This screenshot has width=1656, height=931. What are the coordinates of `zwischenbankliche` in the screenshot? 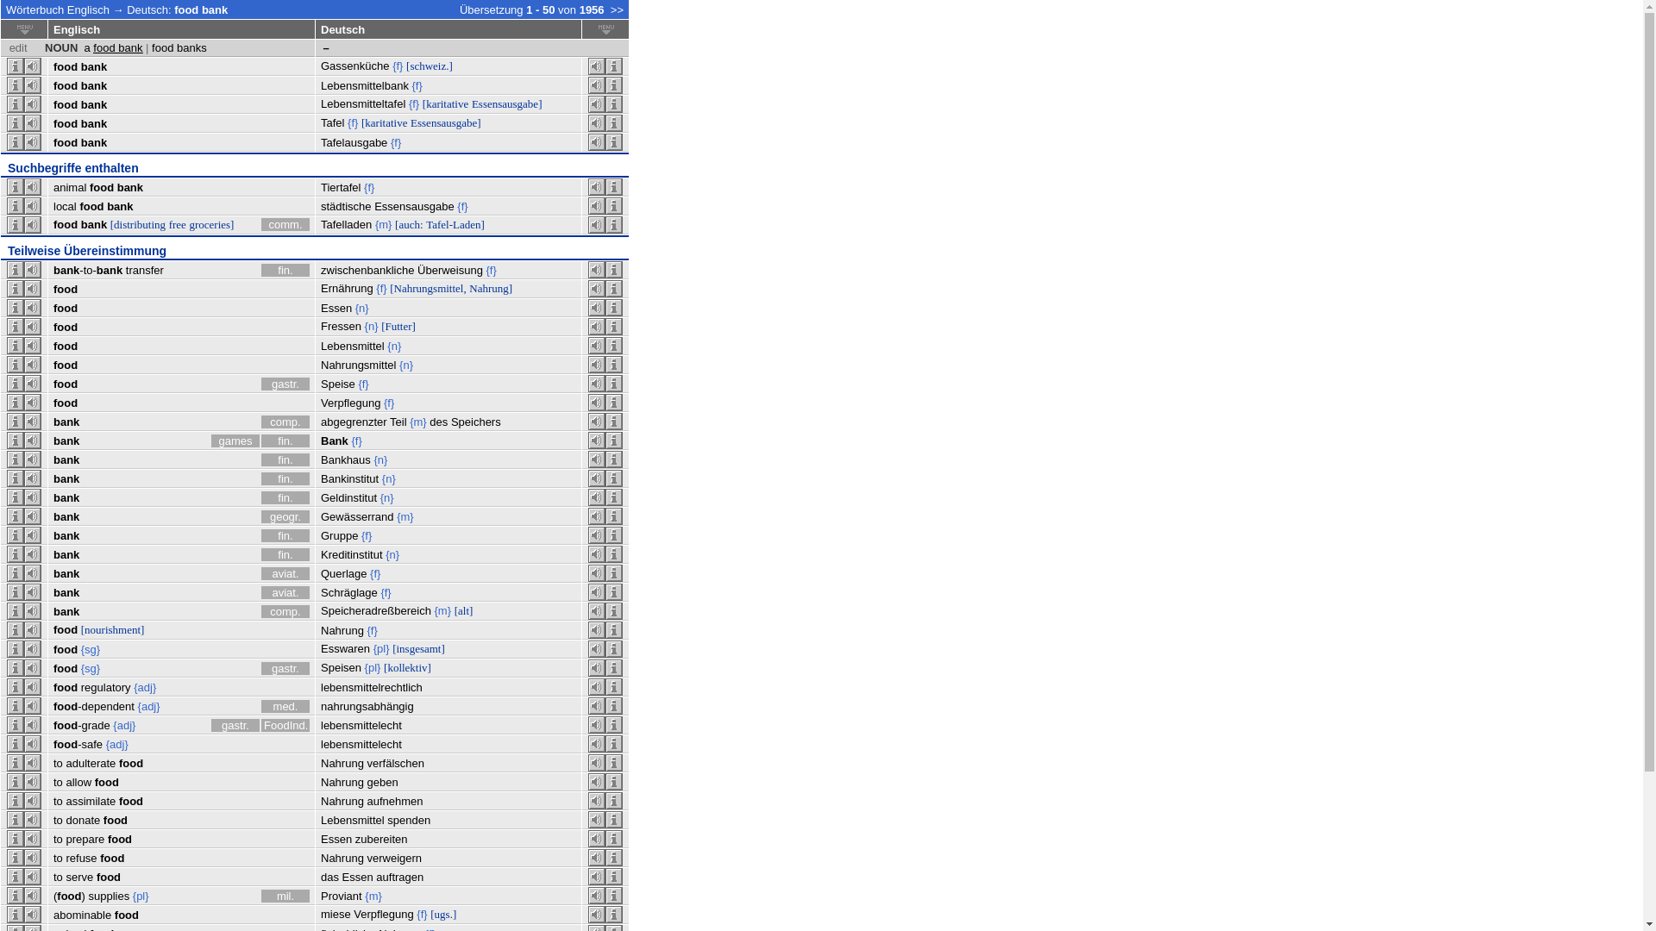 It's located at (367, 271).